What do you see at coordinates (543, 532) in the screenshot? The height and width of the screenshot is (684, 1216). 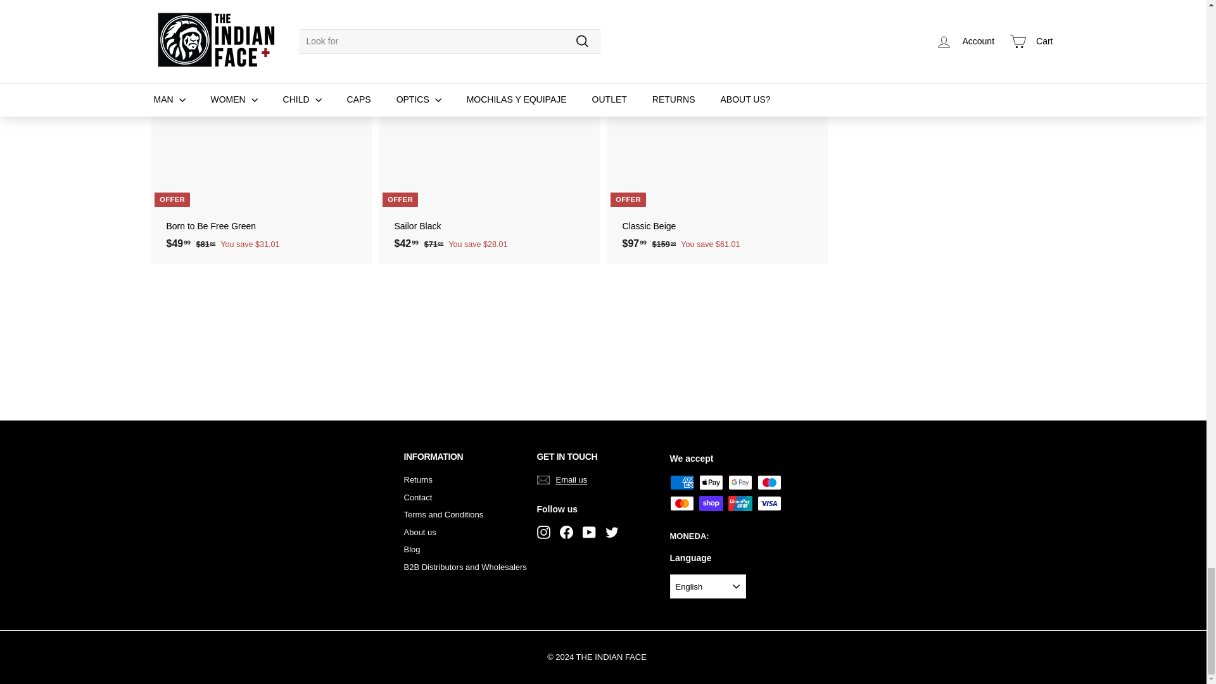 I see `instagram` at bounding box center [543, 532].